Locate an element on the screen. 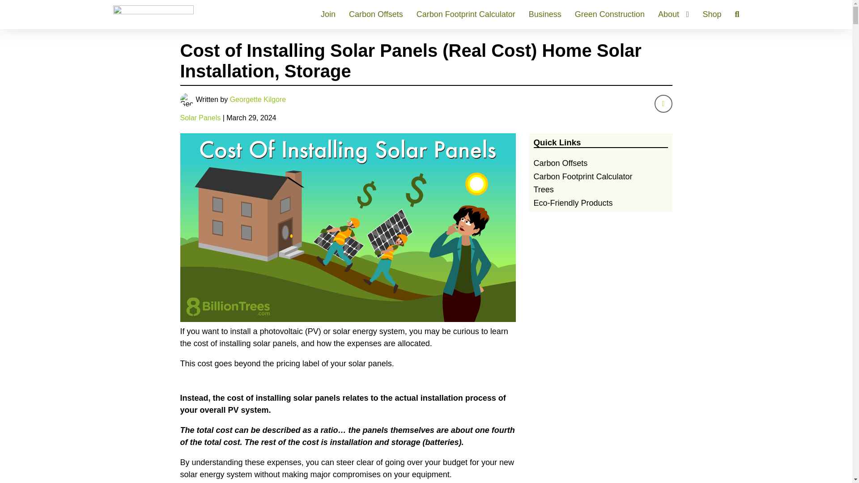  Carbon Footprint Calculator is located at coordinates (466, 14).